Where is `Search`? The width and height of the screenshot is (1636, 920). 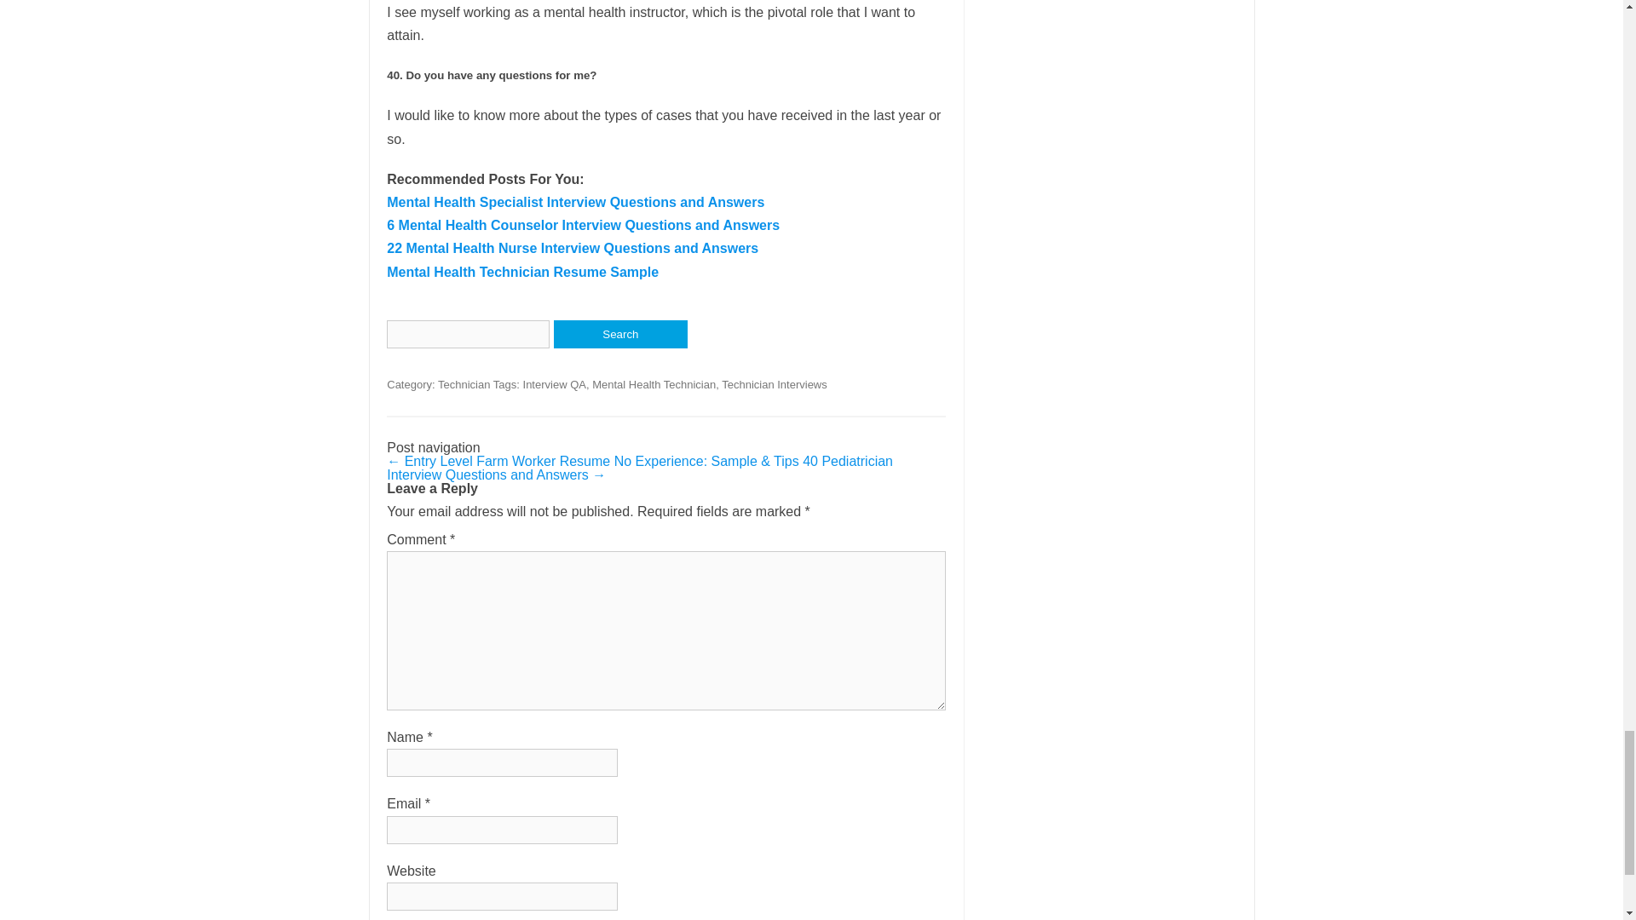 Search is located at coordinates (620, 334).